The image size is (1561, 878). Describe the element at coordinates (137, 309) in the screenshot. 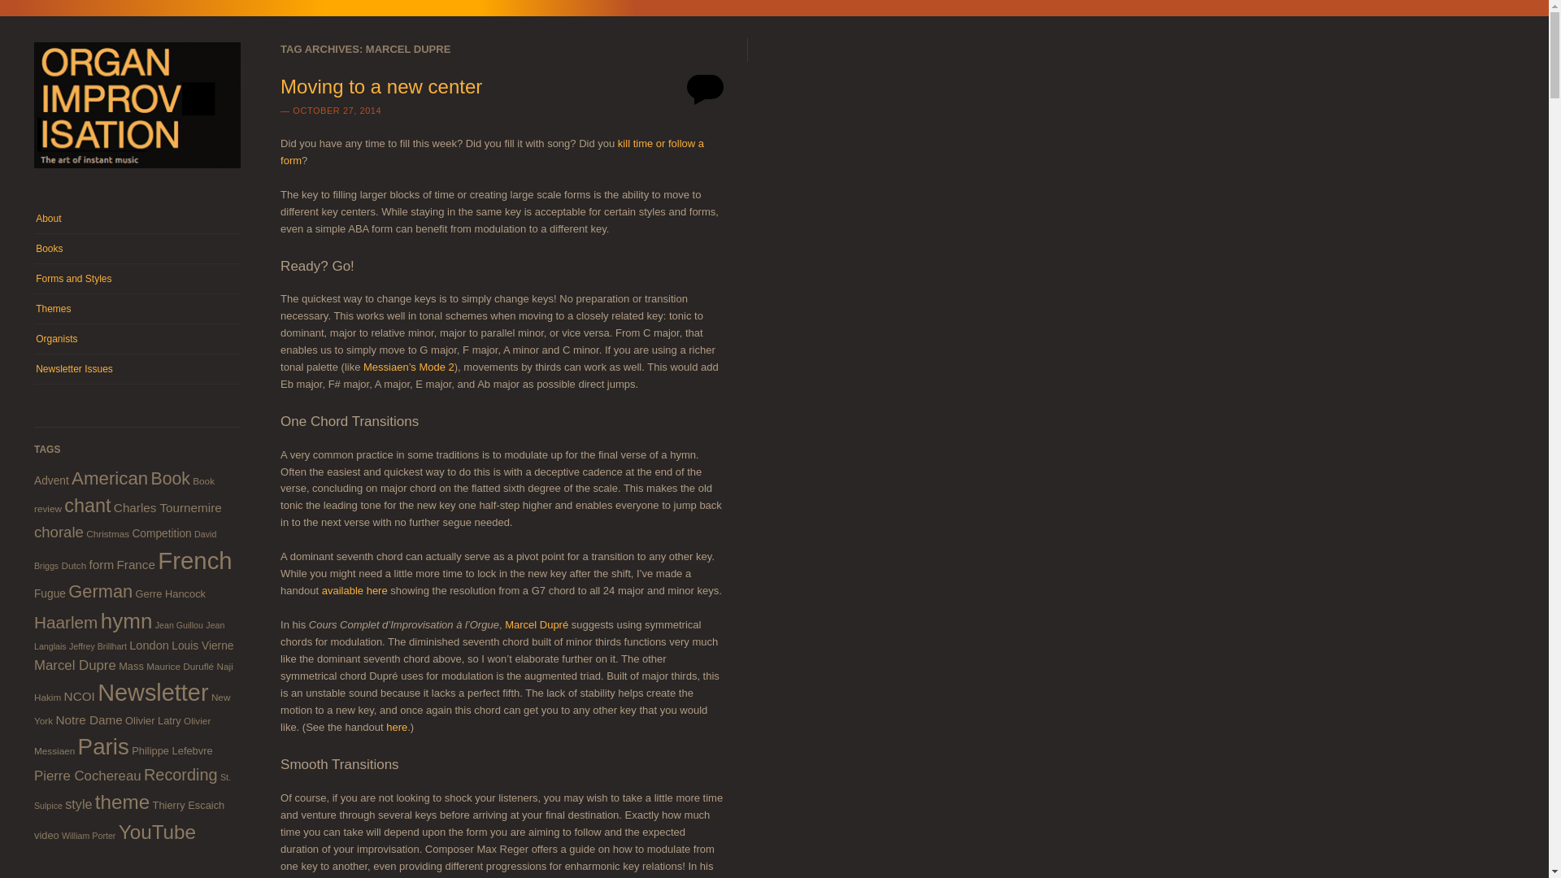

I see `Themes` at that location.